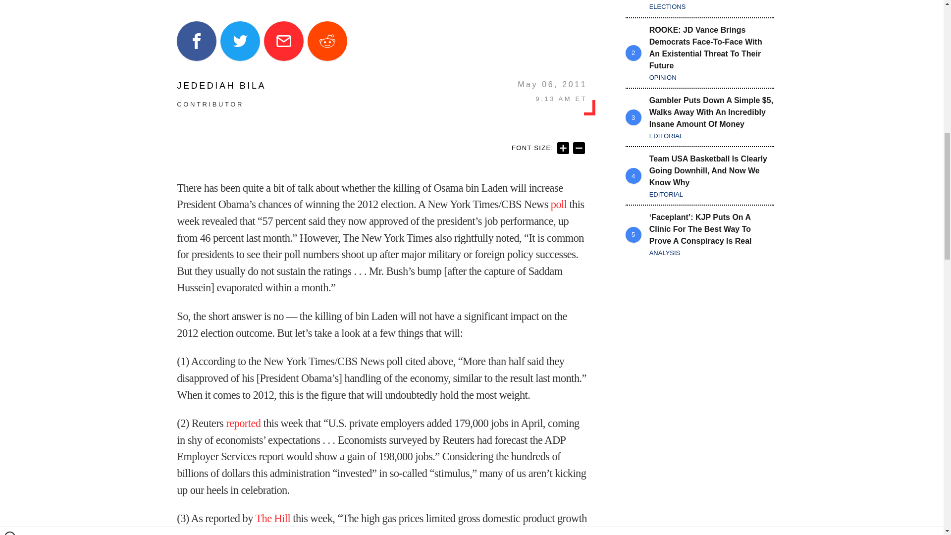 The width and height of the screenshot is (951, 535). I want to click on JEDEDIAH BILA, so click(221, 86).